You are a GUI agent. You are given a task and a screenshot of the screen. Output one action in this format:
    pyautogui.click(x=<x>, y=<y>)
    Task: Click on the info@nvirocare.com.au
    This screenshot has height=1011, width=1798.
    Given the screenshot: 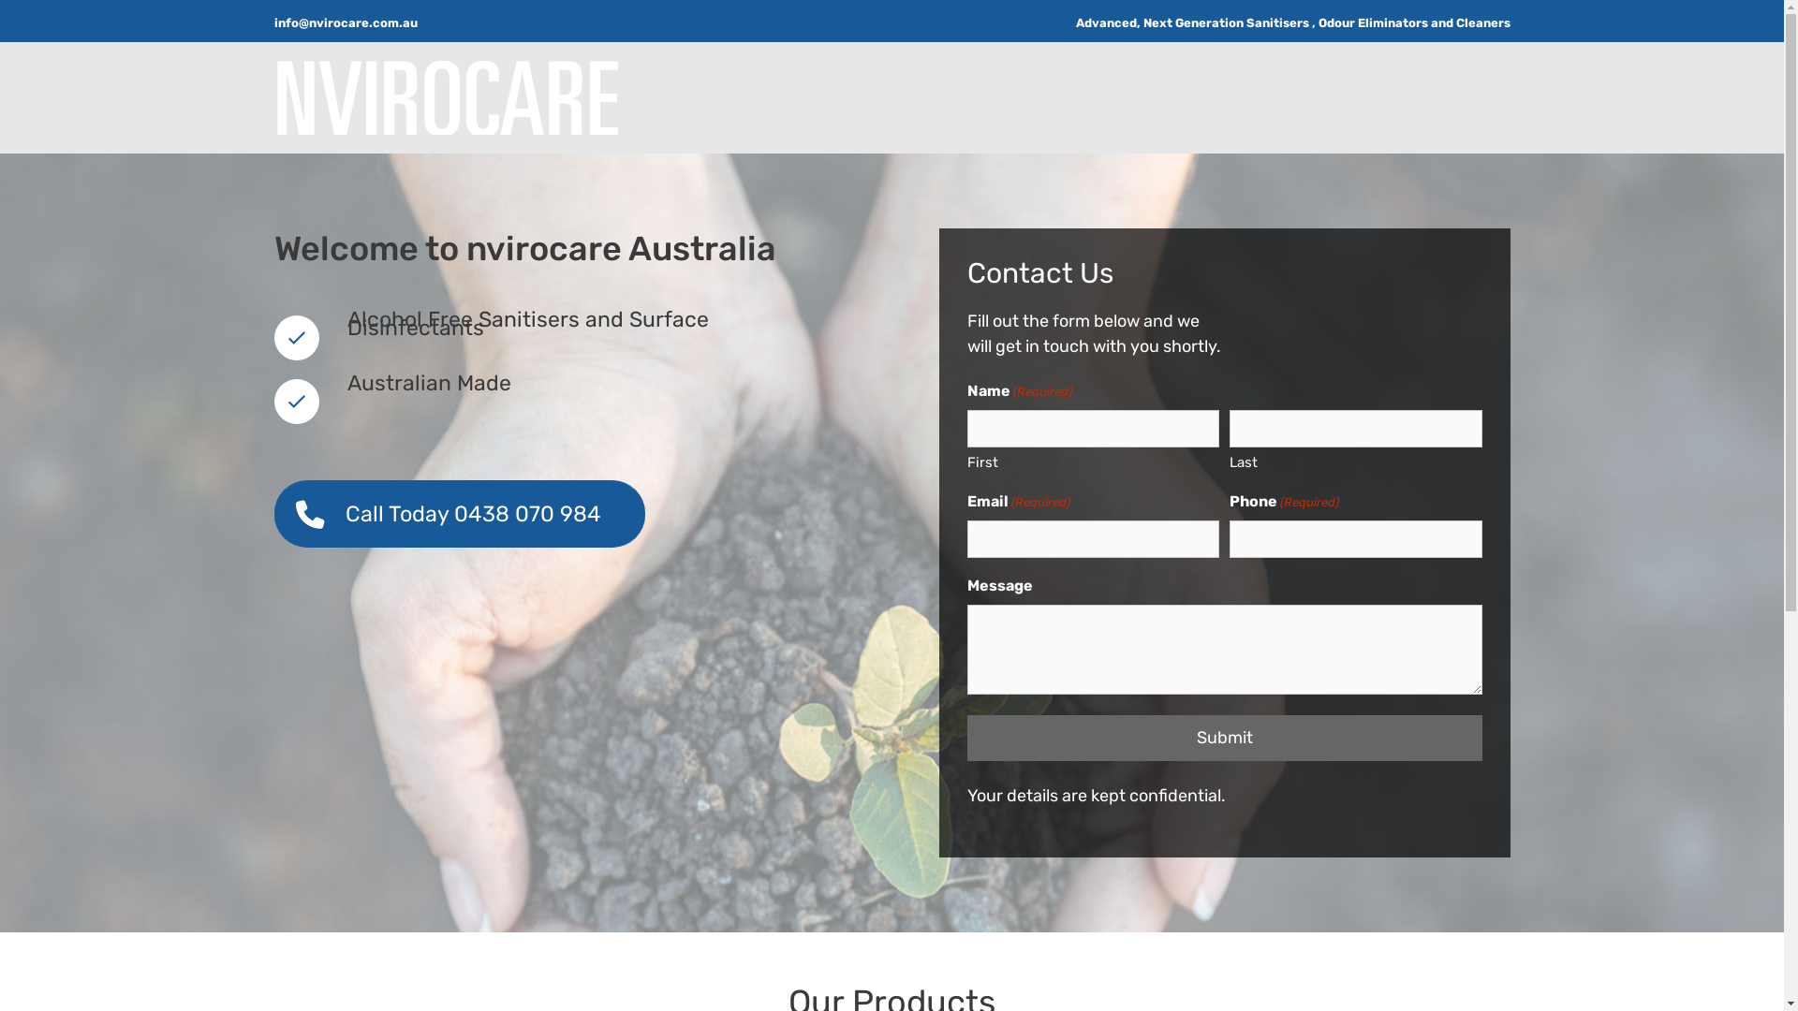 What is the action you would take?
    pyautogui.click(x=345, y=22)
    